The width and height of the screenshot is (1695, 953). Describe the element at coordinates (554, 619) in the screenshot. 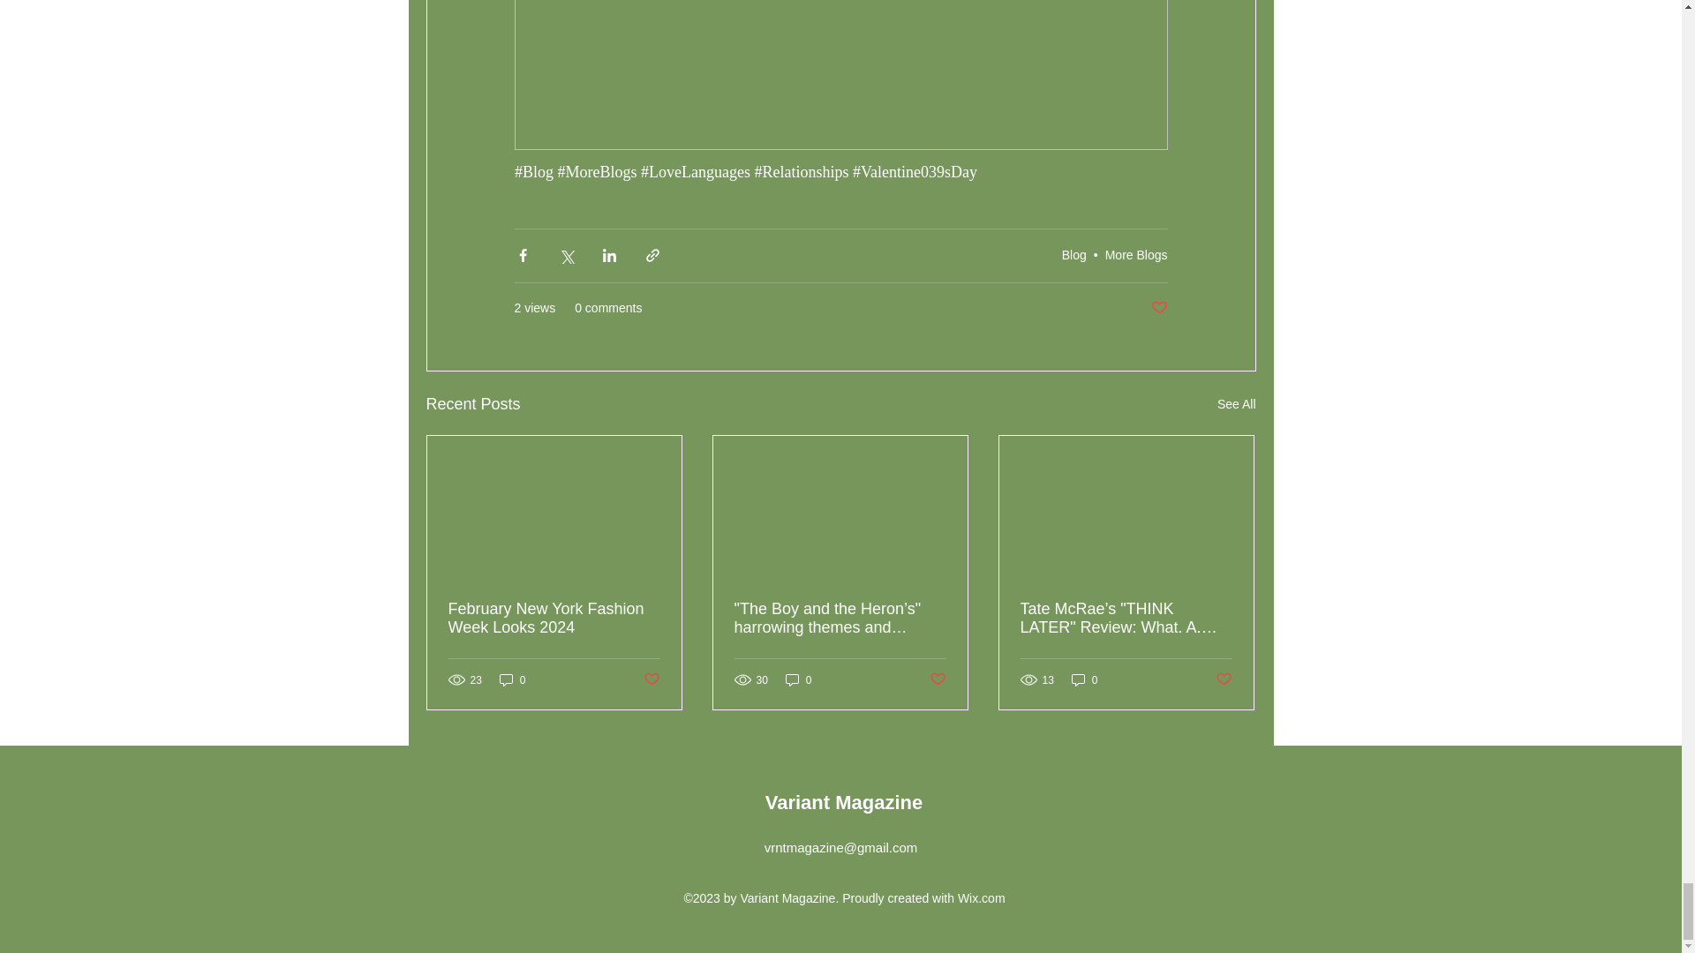

I see `February New York Fashion Week Looks 2024` at that location.